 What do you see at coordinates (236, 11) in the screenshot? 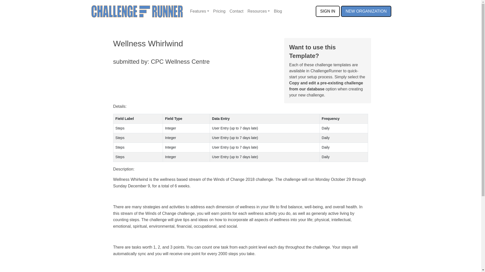
I see `Contact` at bounding box center [236, 11].